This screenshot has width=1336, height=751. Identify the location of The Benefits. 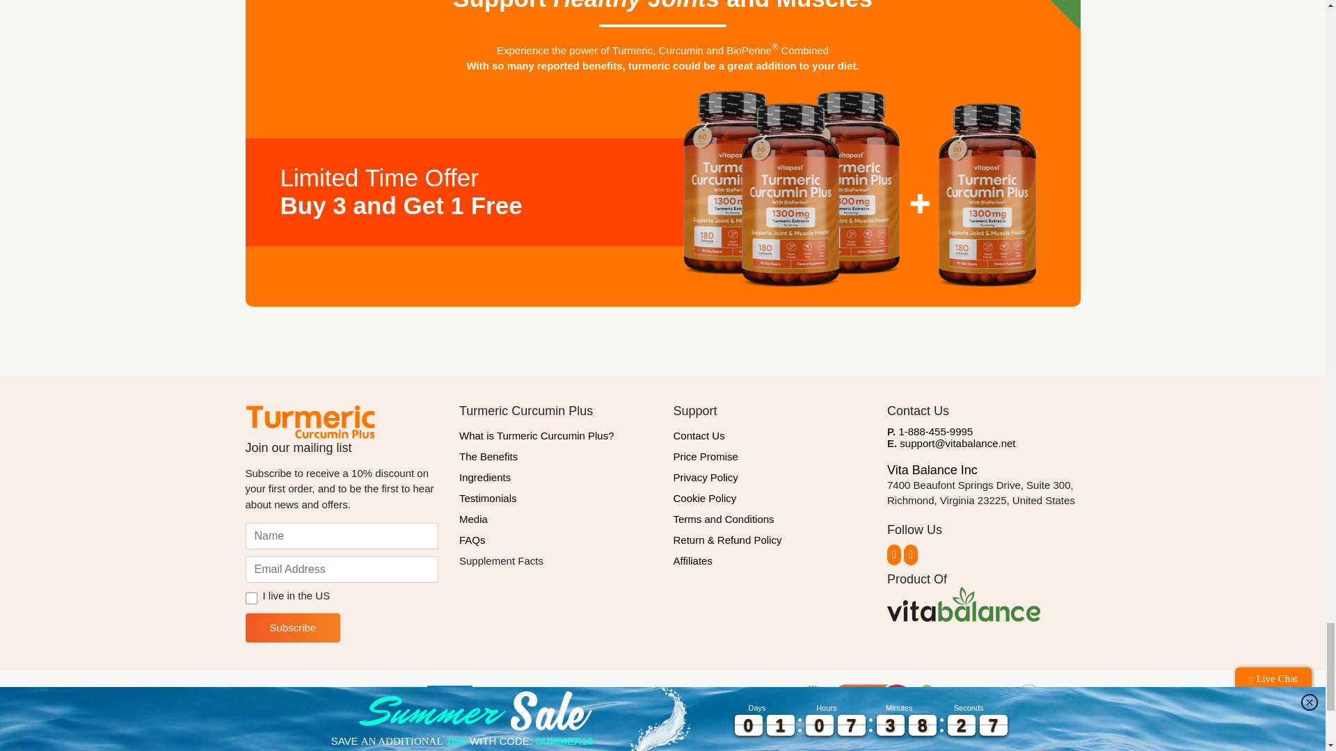
(556, 456).